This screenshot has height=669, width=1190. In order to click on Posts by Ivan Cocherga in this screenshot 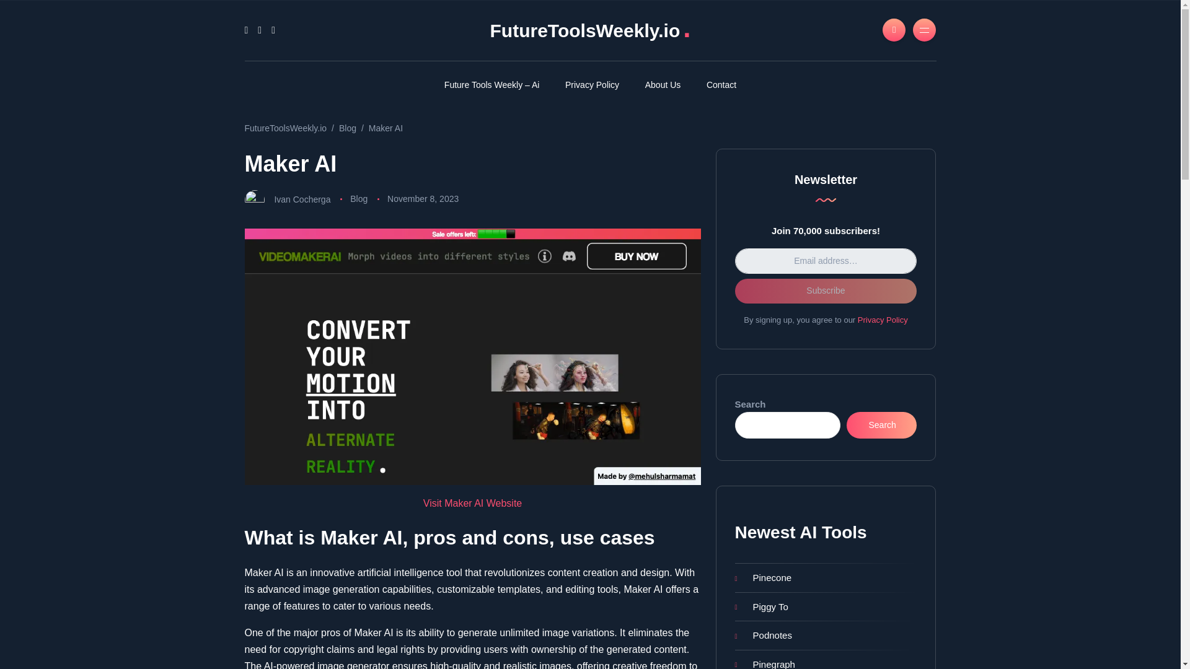, I will do `click(302, 199)`.